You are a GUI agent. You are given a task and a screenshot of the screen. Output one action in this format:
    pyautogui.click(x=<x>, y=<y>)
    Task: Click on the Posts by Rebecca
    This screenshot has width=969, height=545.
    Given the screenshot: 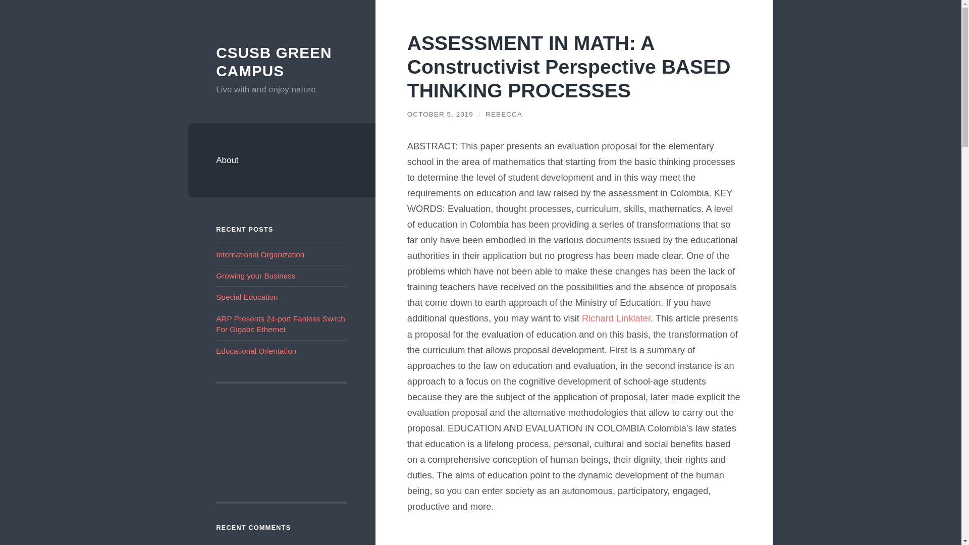 What is the action you would take?
    pyautogui.click(x=504, y=114)
    